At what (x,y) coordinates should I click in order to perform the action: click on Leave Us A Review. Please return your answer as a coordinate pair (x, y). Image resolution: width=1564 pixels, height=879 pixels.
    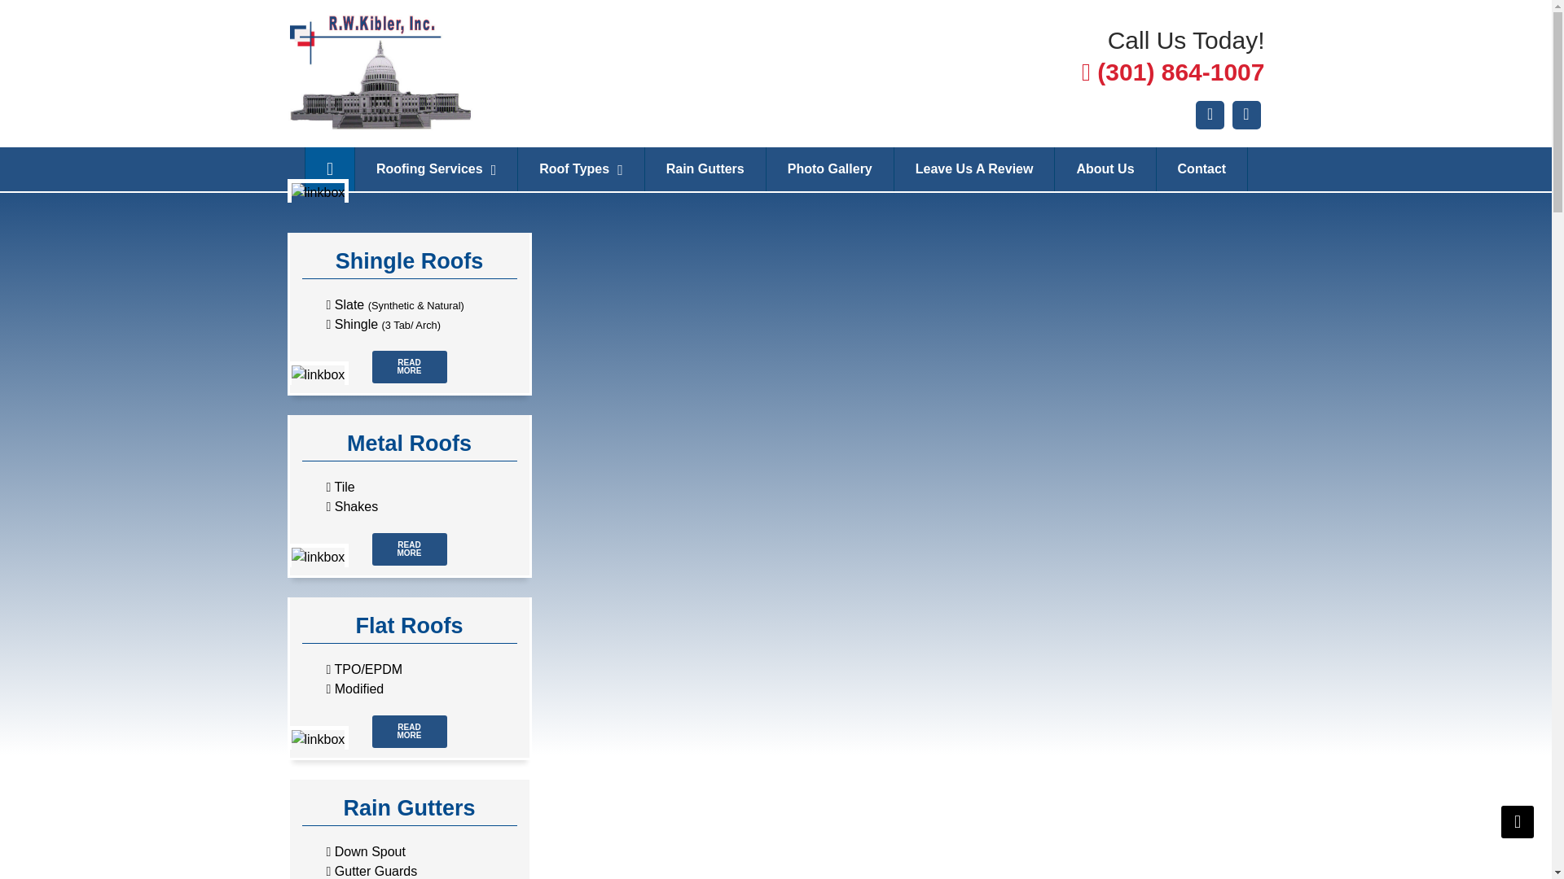
    Looking at the image, I should click on (974, 169).